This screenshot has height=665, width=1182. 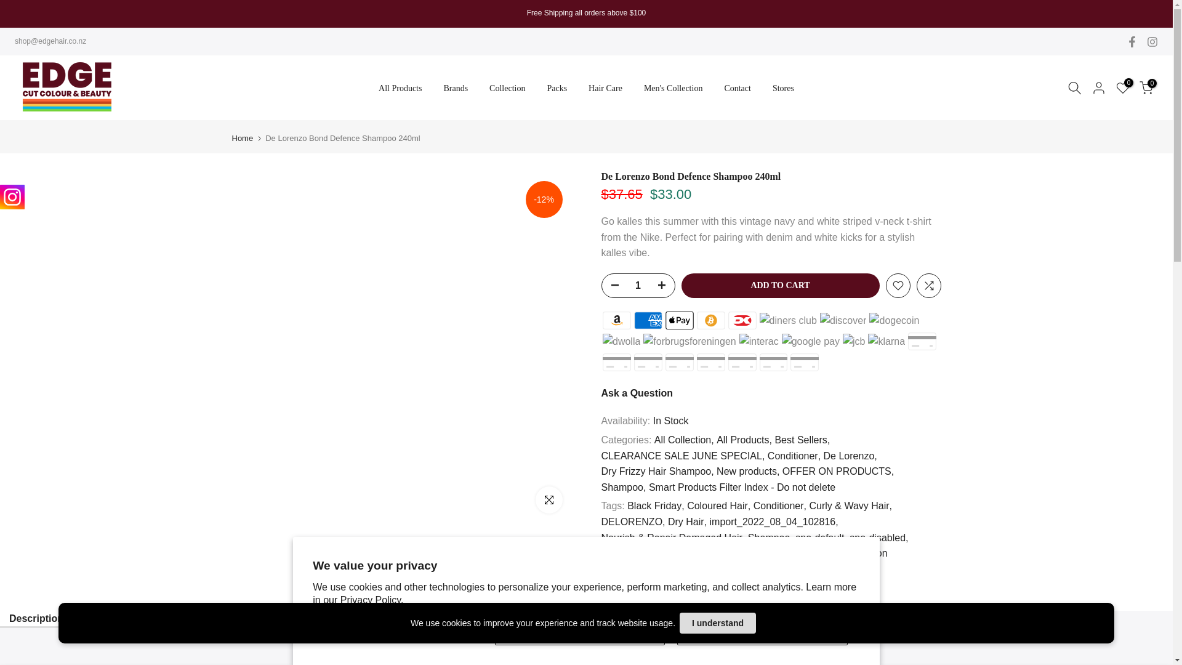 I want to click on Stores, so click(x=783, y=88).